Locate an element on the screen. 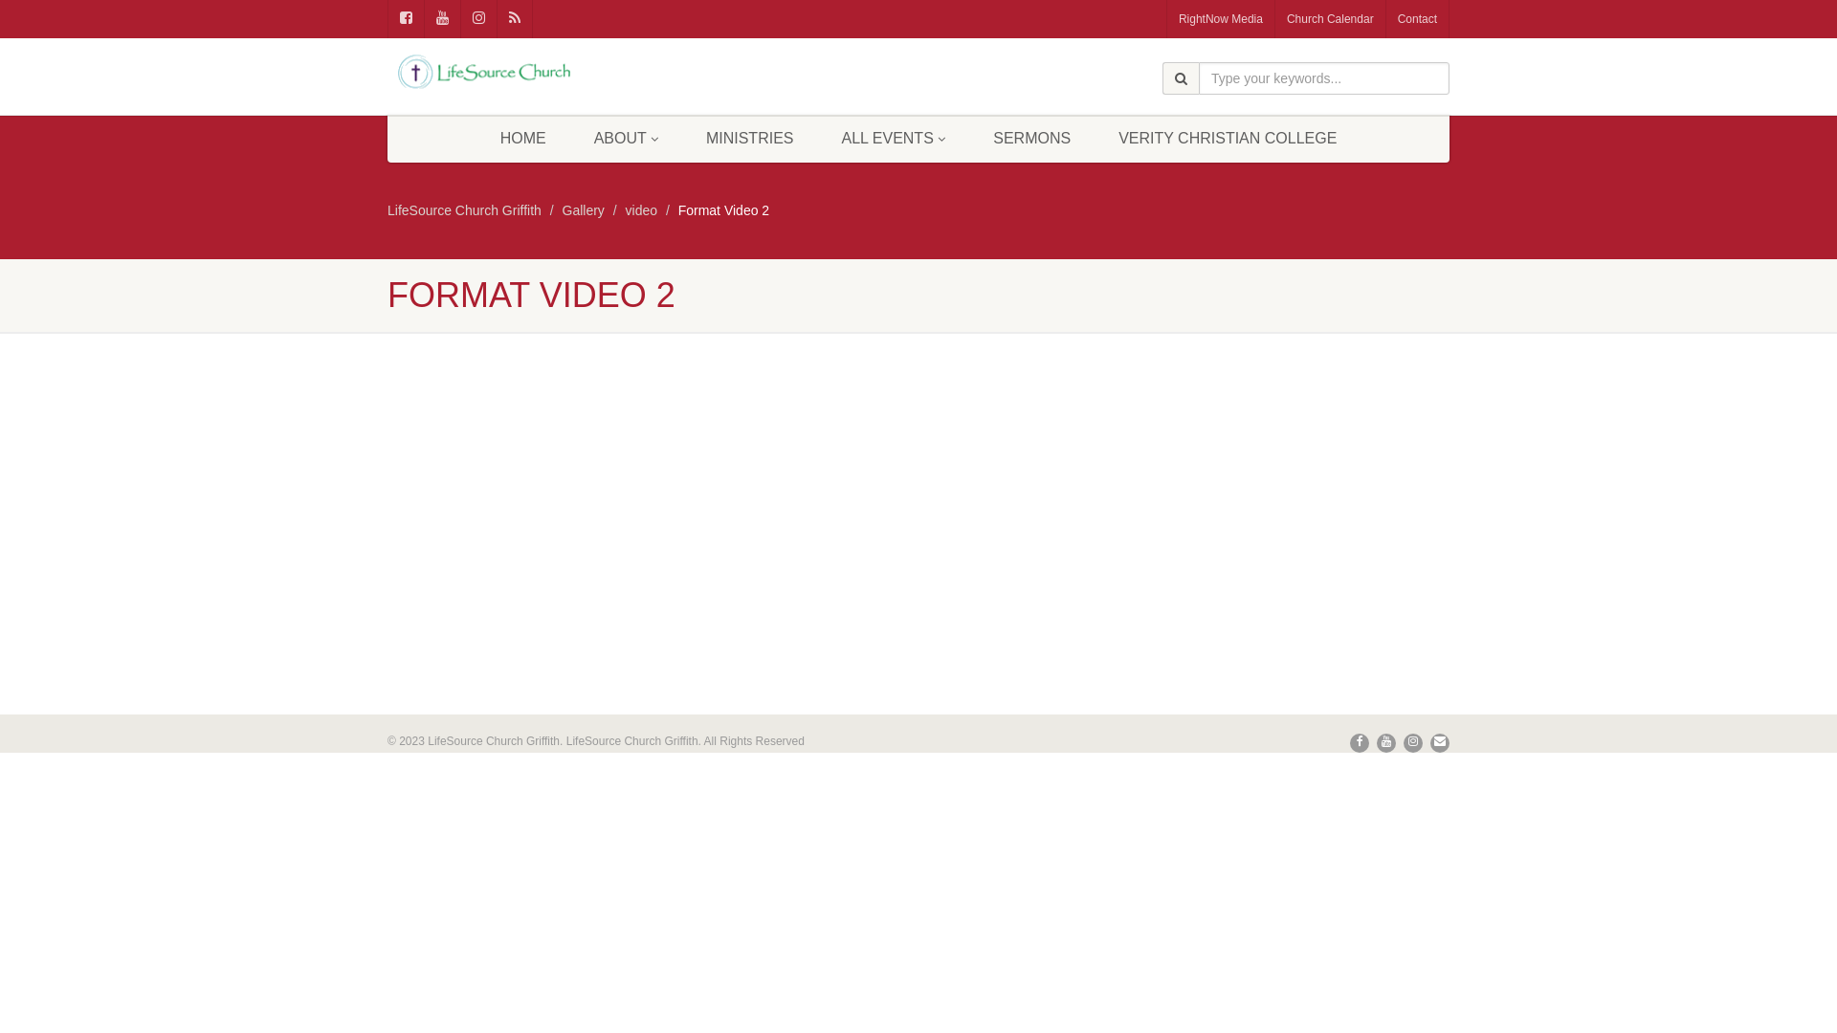 The height and width of the screenshot is (1033, 1837). SERMONS is located at coordinates (1031, 139).